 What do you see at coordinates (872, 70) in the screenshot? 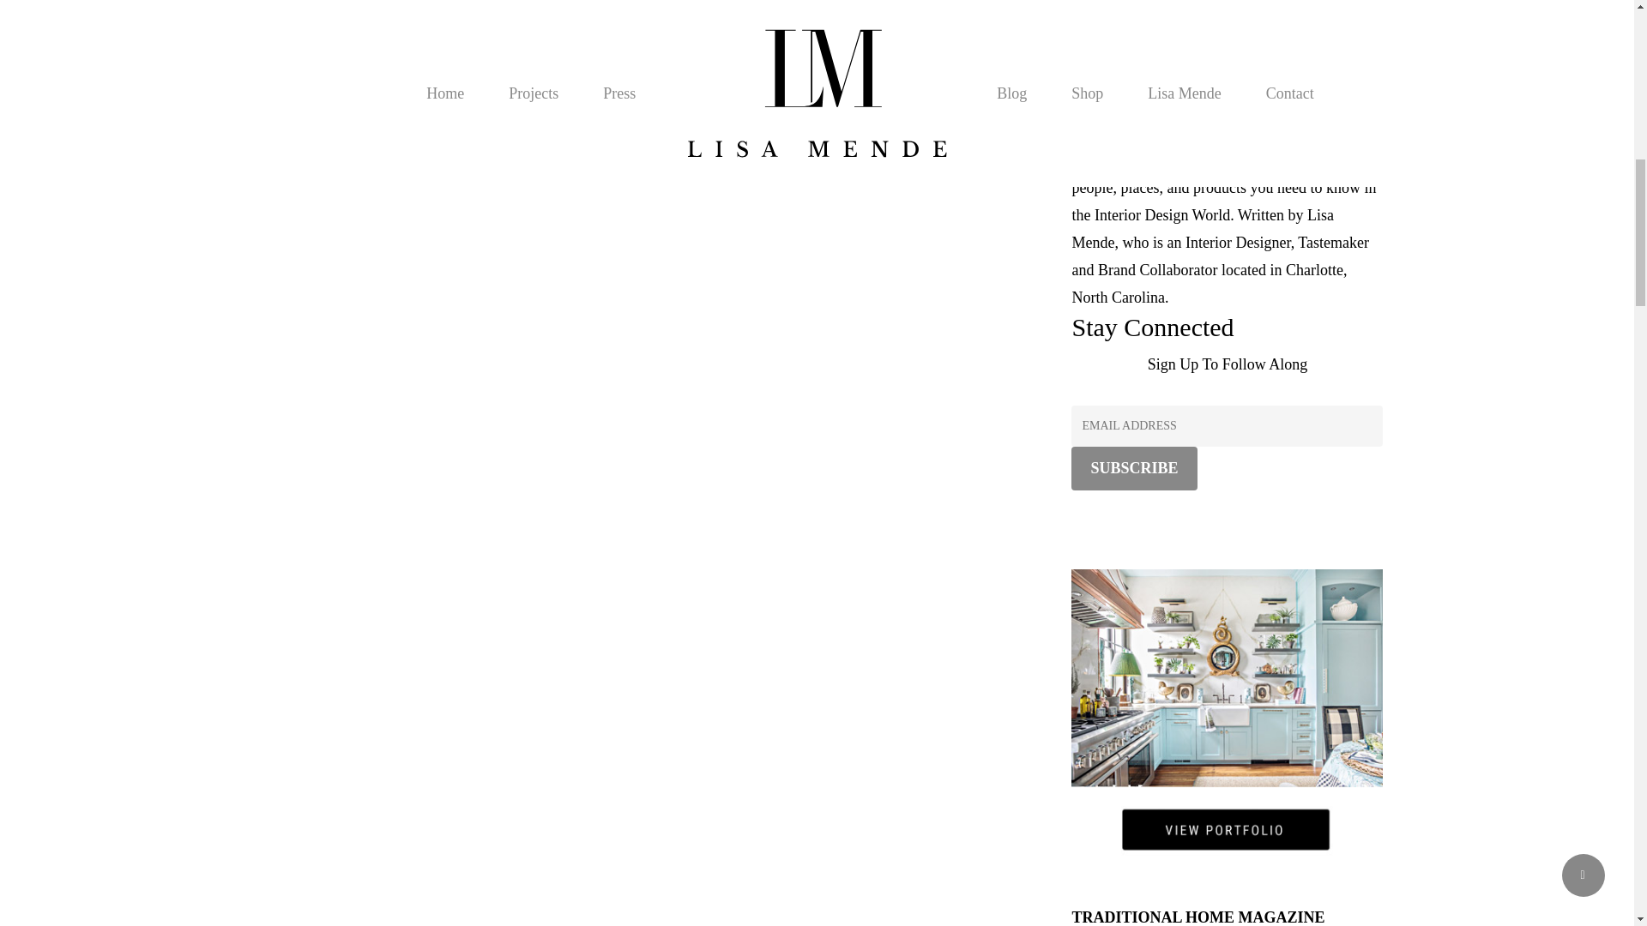
I see `click here` at bounding box center [872, 70].